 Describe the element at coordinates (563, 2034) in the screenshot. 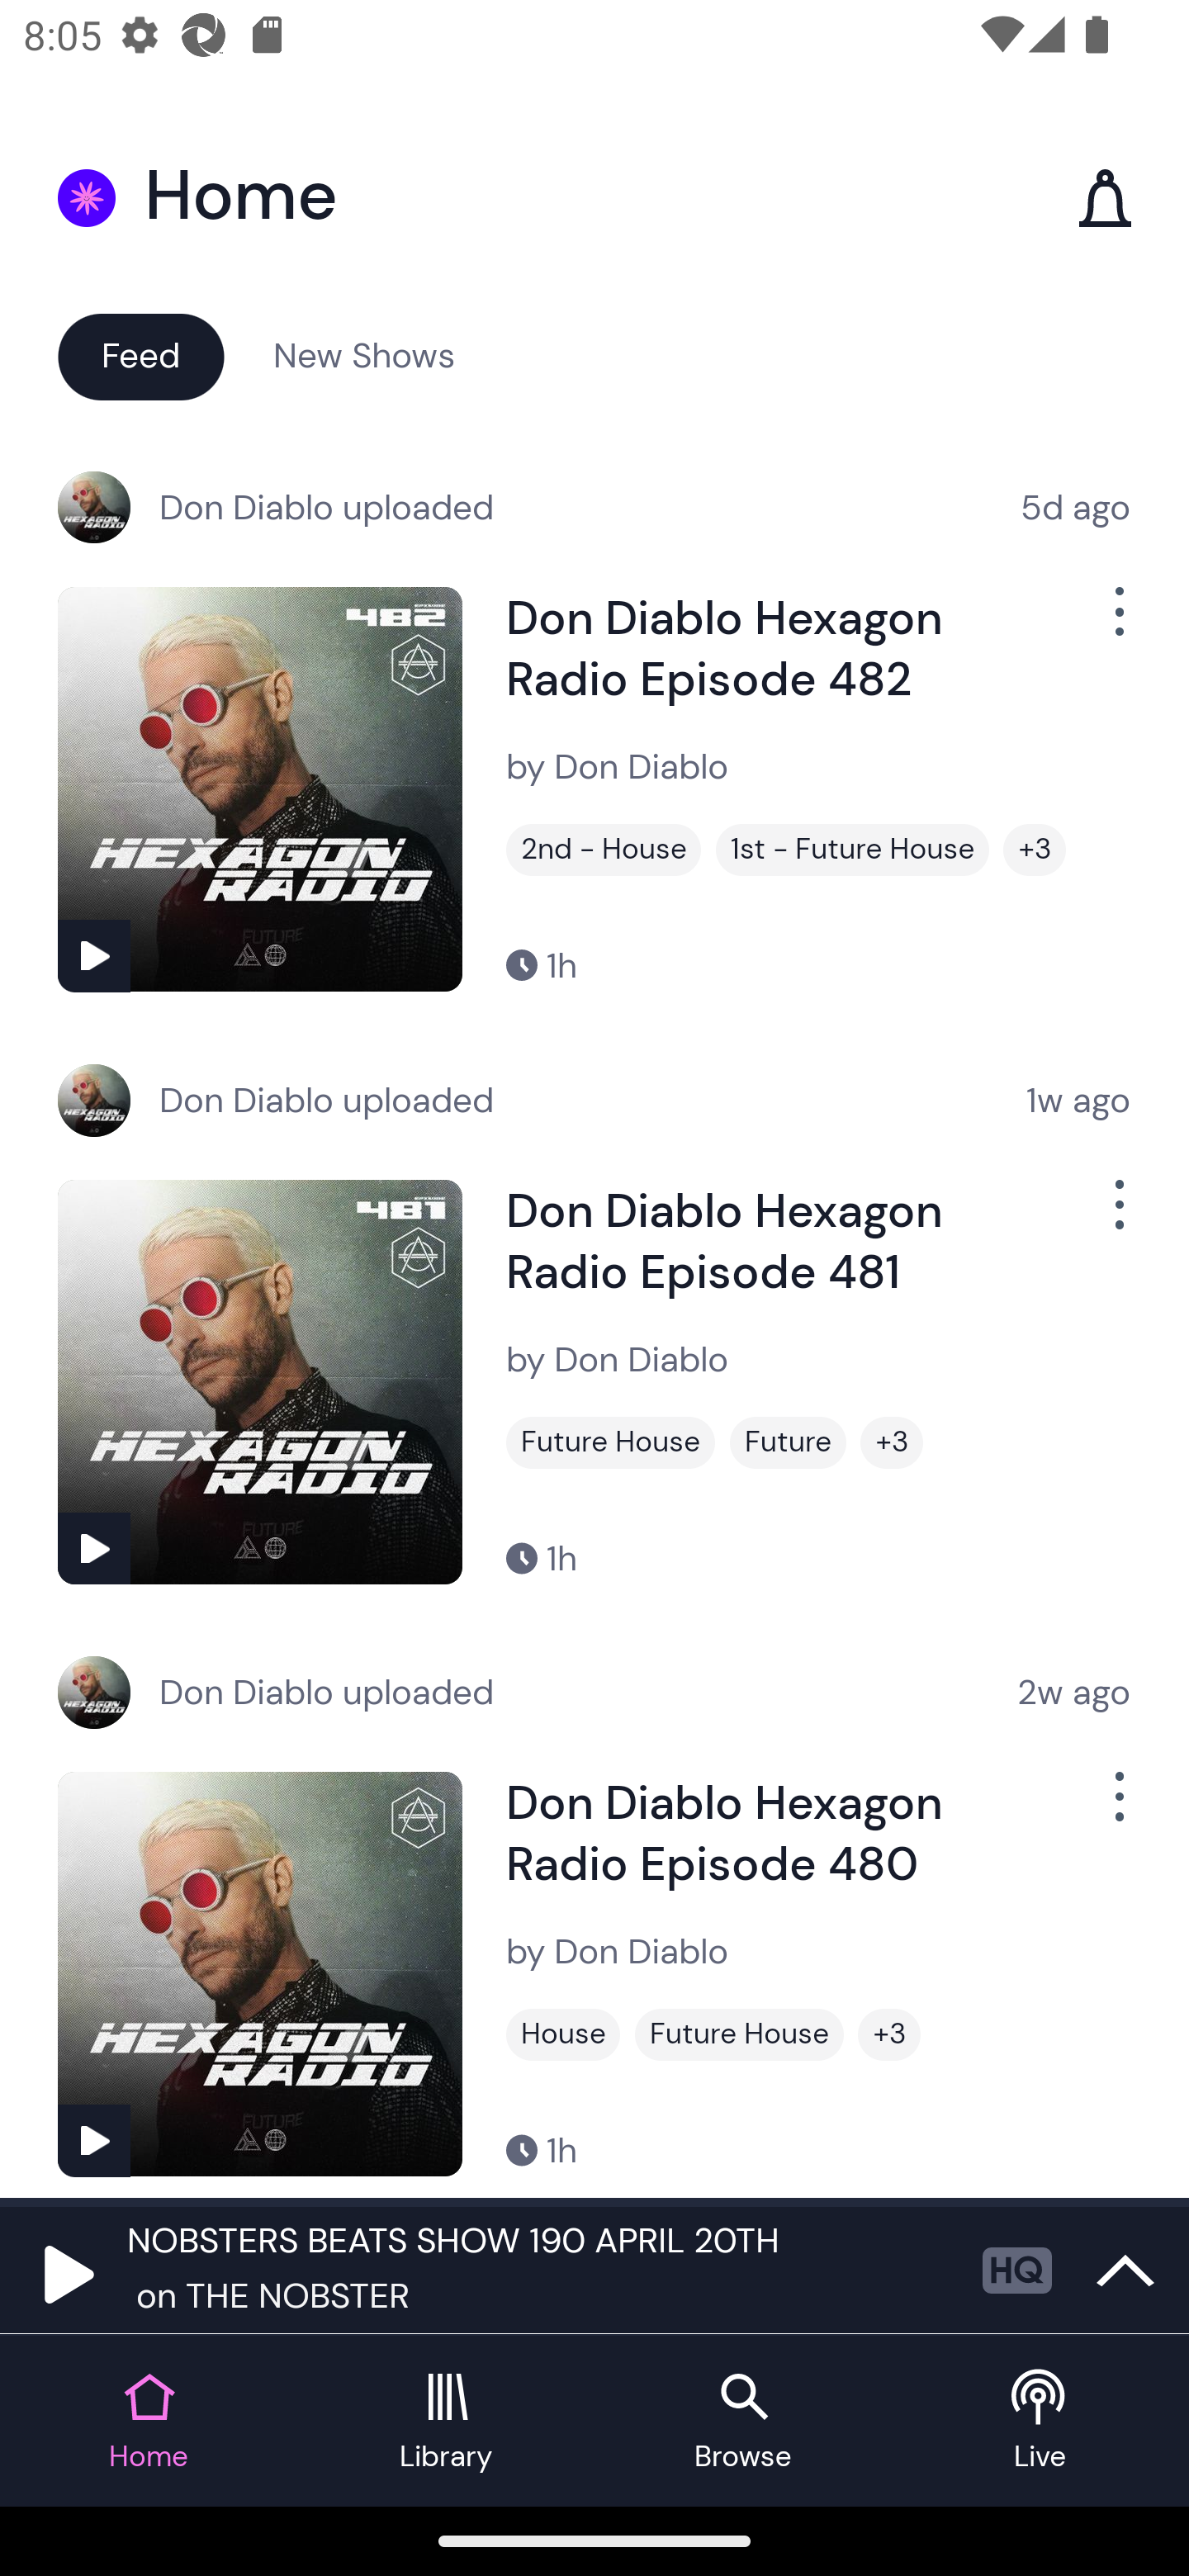

I see `House` at that location.